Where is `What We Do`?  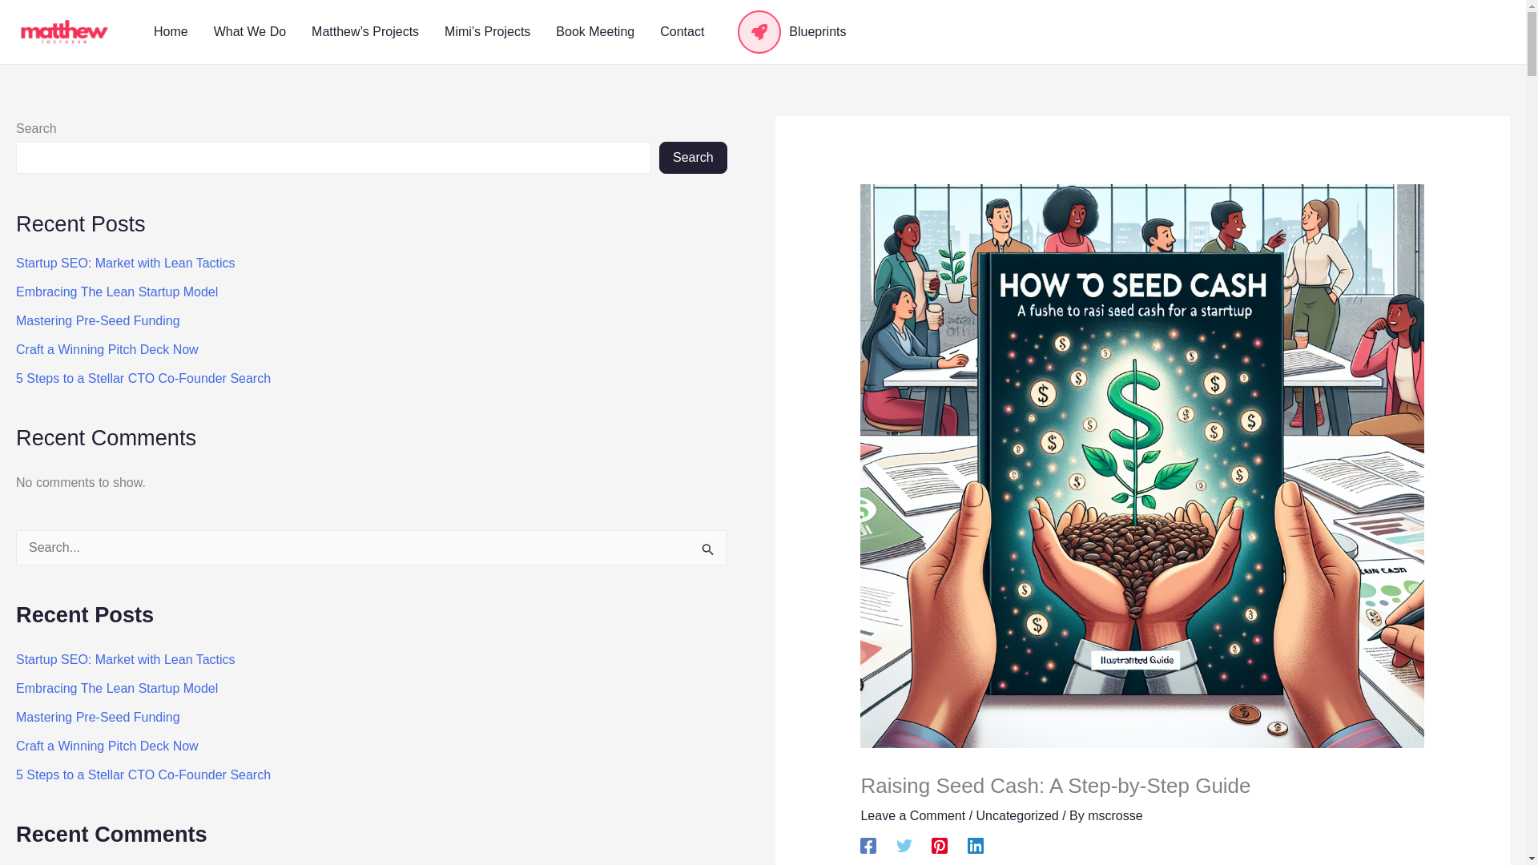
What We Do is located at coordinates (250, 32).